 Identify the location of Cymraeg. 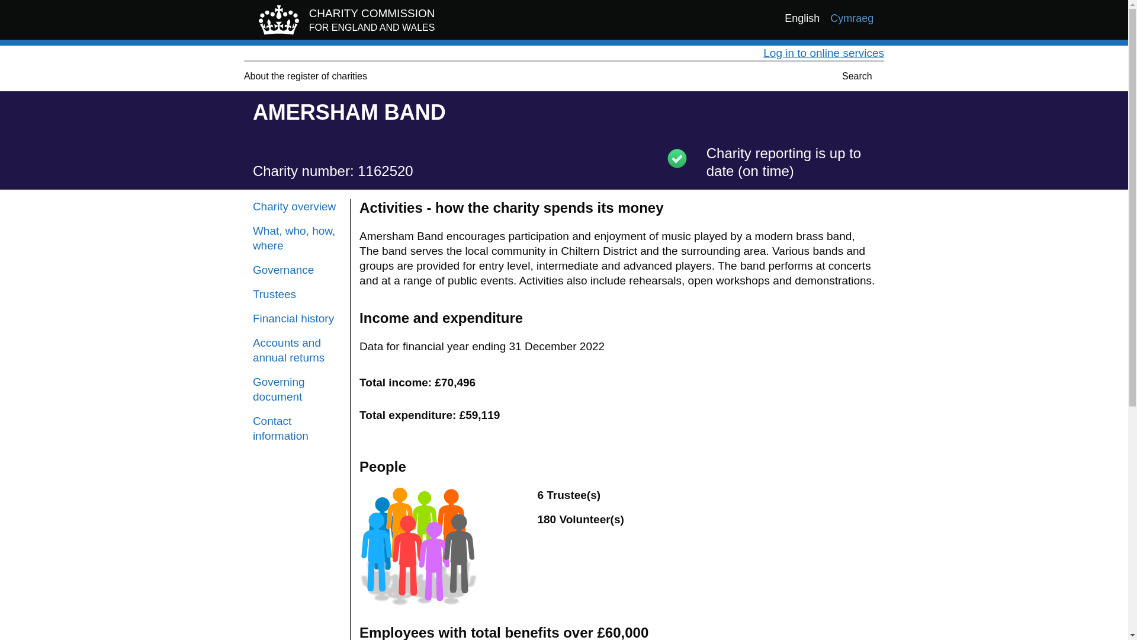
(852, 19).